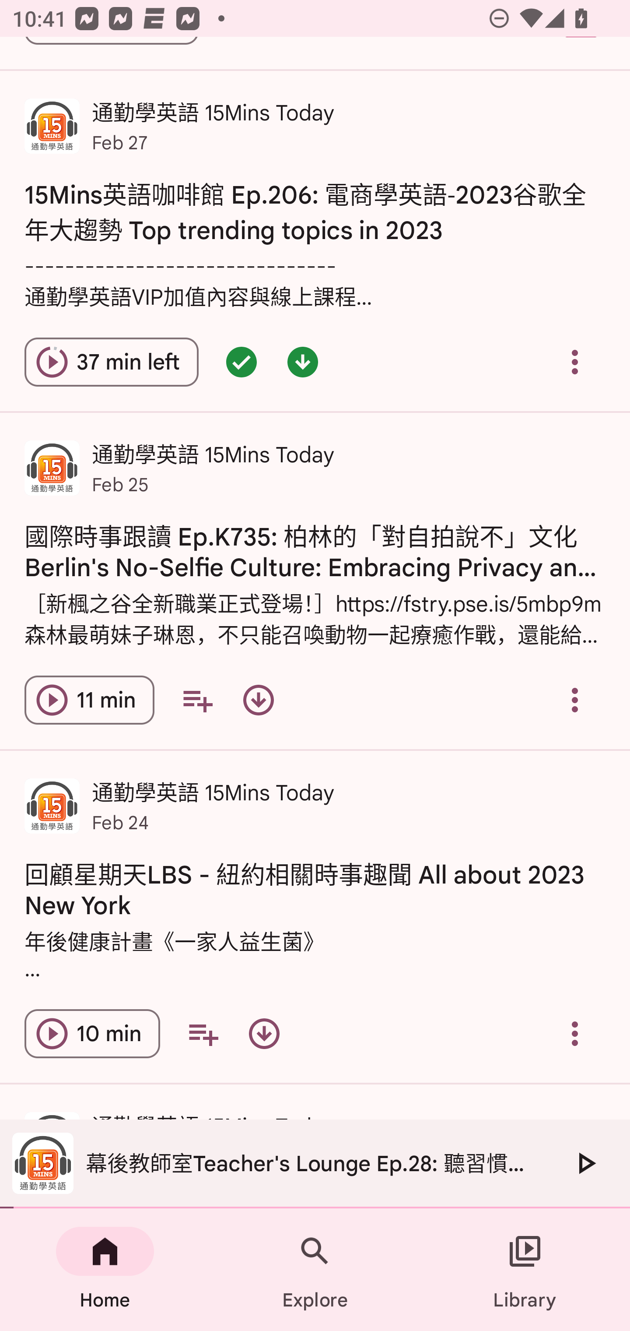  Describe the element at coordinates (585, 1163) in the screenshot. I see `Play` at that location.